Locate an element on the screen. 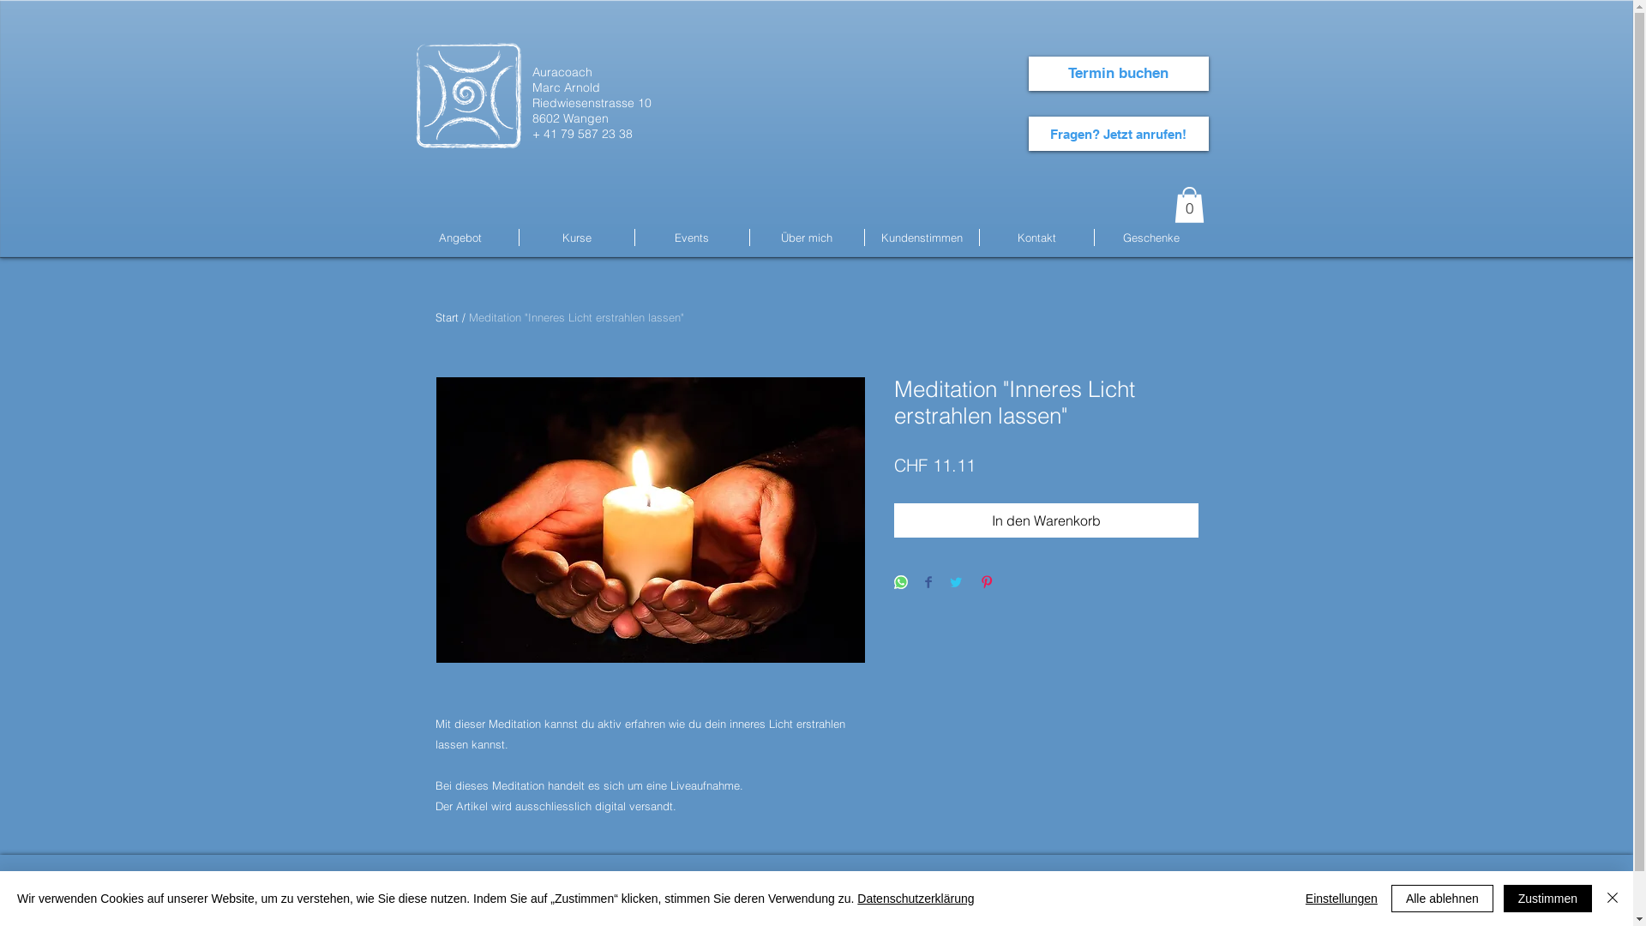  In den Warenkorb is located at coordinates (1046, 520).